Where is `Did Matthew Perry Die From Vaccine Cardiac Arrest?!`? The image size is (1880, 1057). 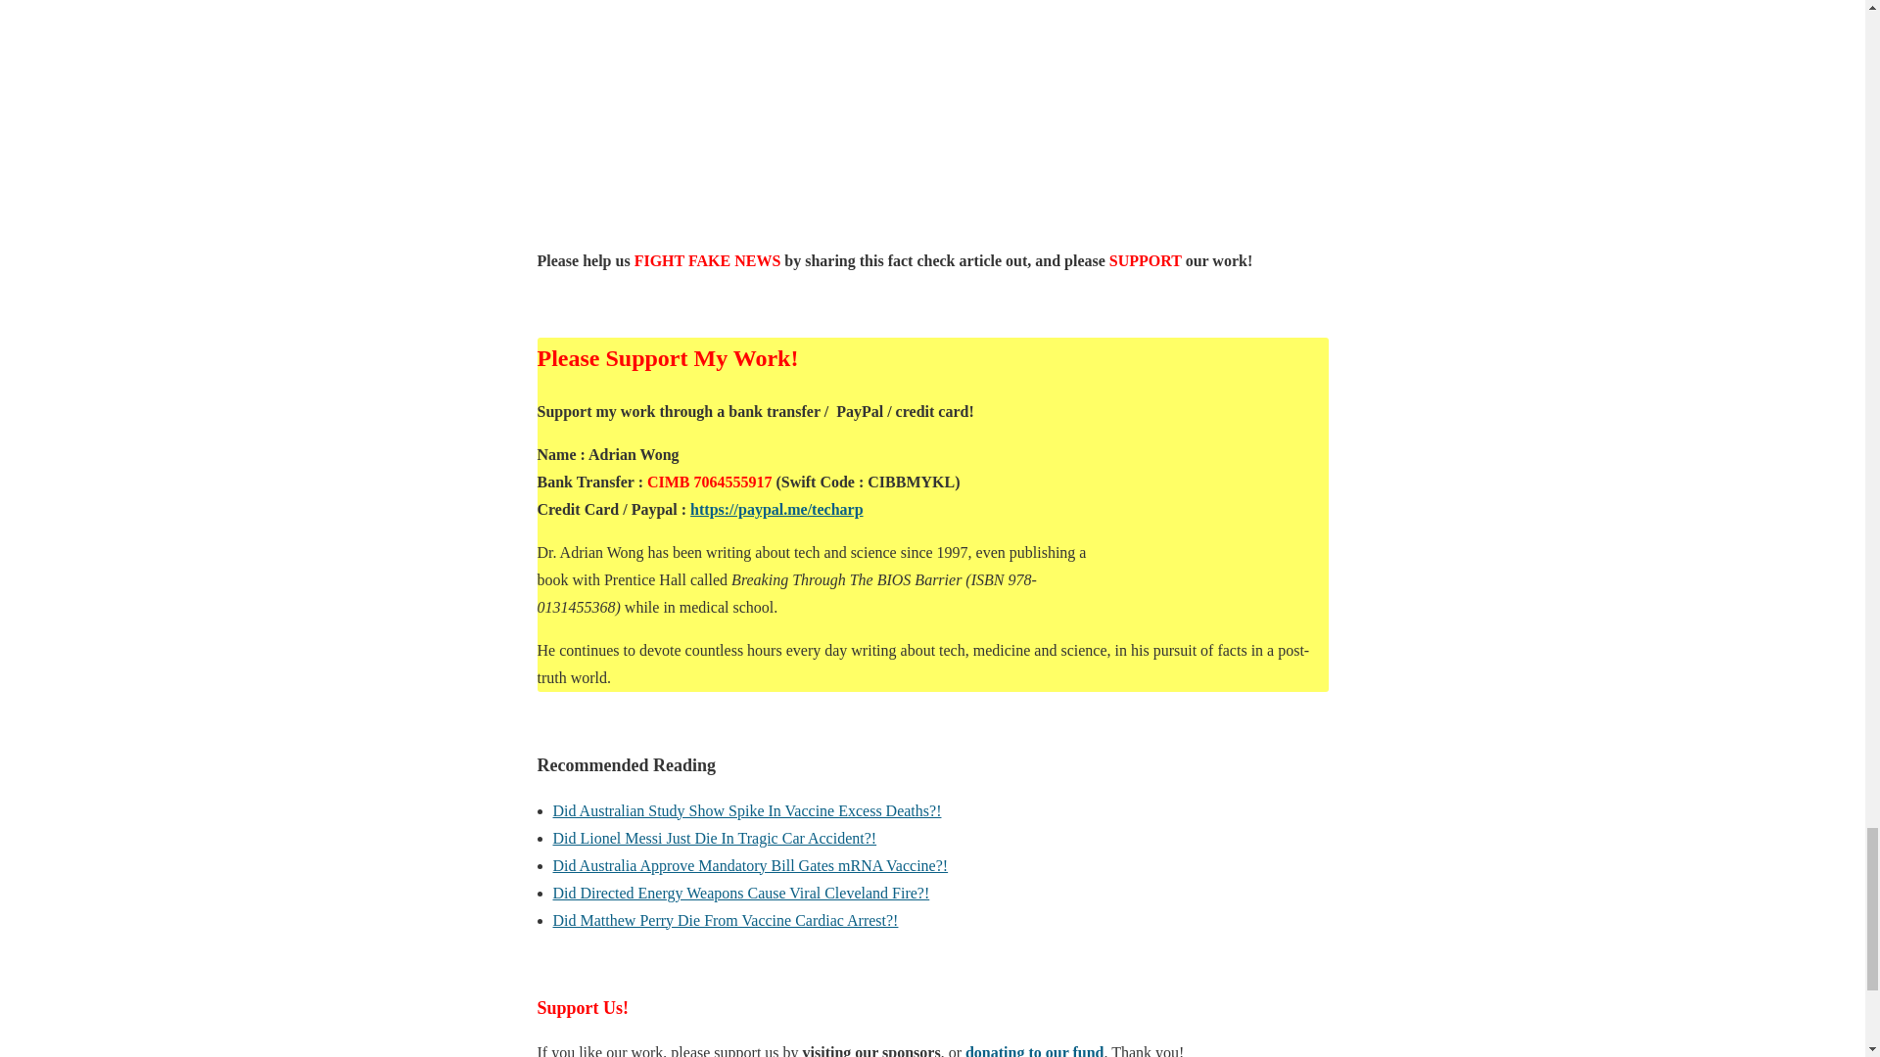
Did Matthew Perry Die From Vaccine Cardiac Arrest?! is located at coordinates (725, 920).